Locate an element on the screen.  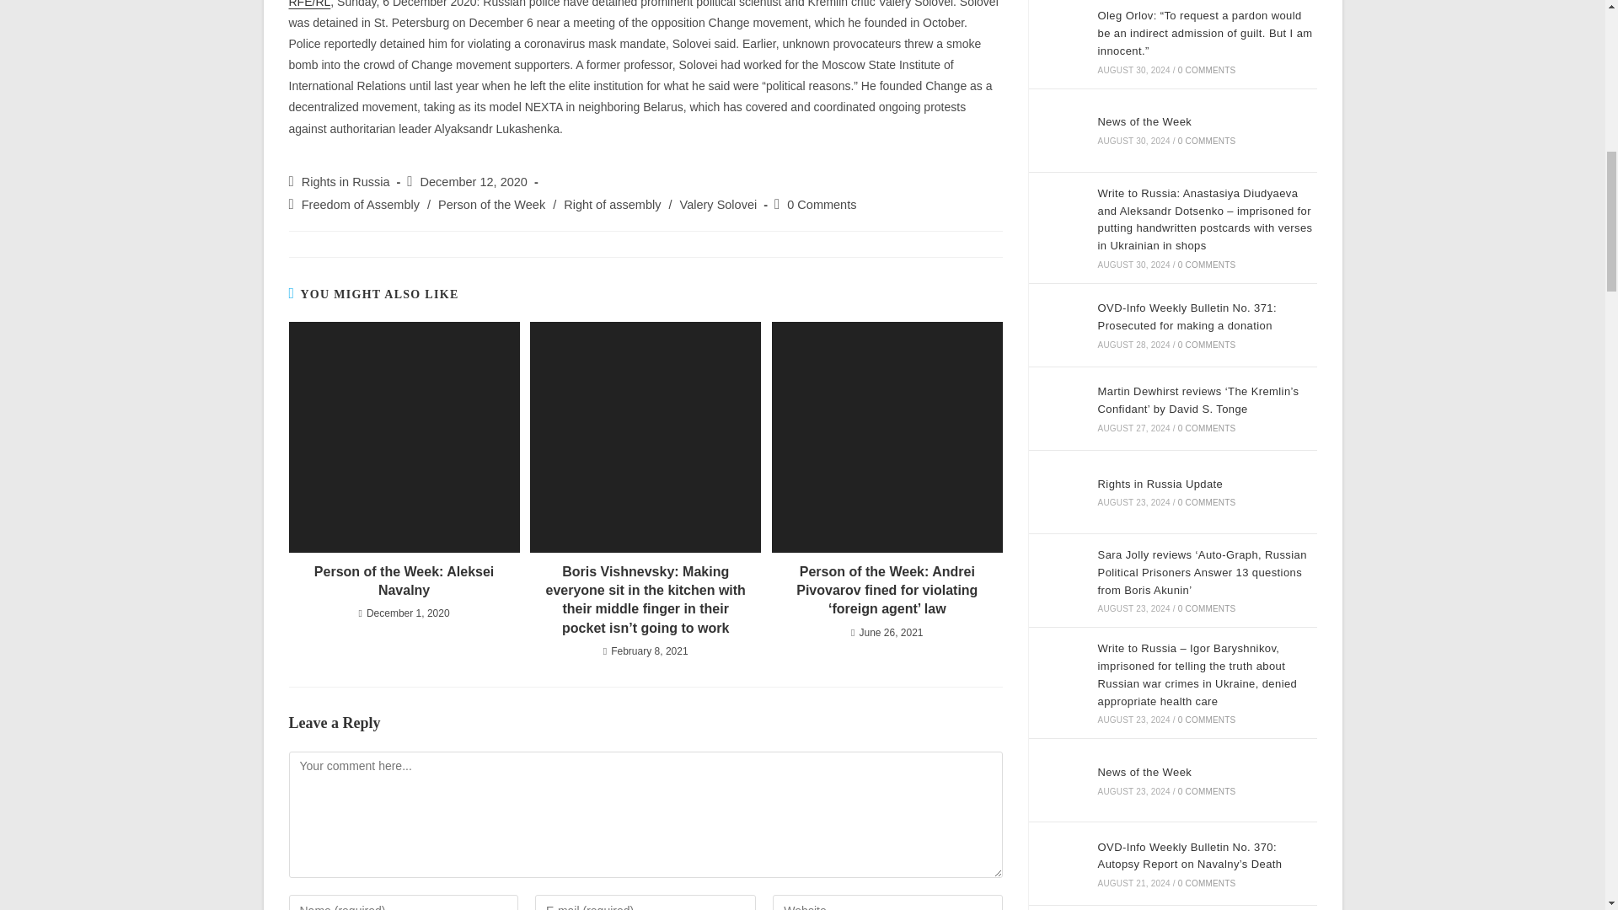
Rights in Russia Update is located at coordinates (1057, 491).